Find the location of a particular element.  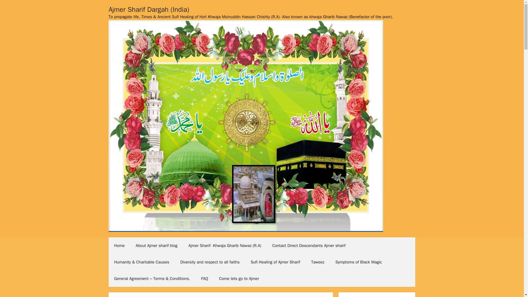

Taweez is located at coordinates (317, 262).